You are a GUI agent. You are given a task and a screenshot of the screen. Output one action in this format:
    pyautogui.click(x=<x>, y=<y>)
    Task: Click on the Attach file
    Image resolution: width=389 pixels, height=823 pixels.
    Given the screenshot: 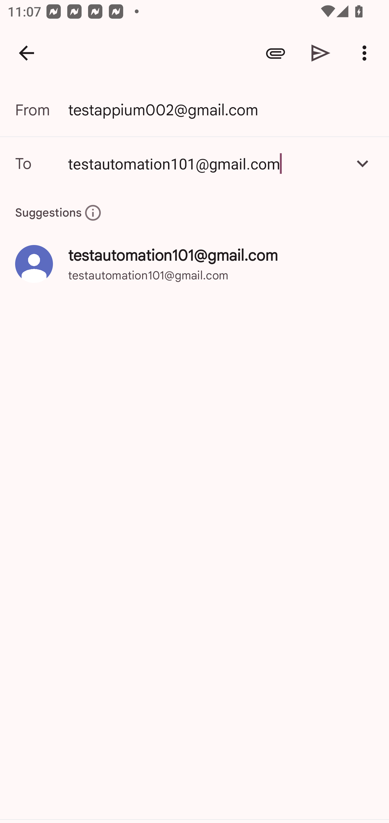 What is the action you would take?
    pyautogui.click(x=276, y=53)
    